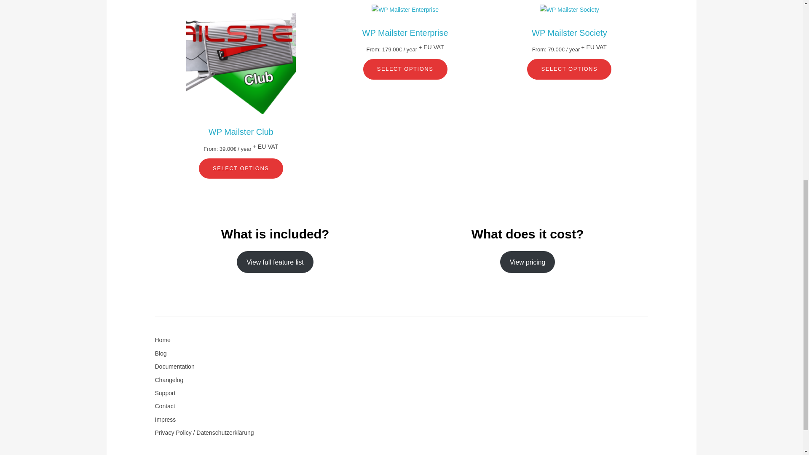  Describe the element at coordinates (528, 262) in the screenshot. I see `View pricing` at that location.